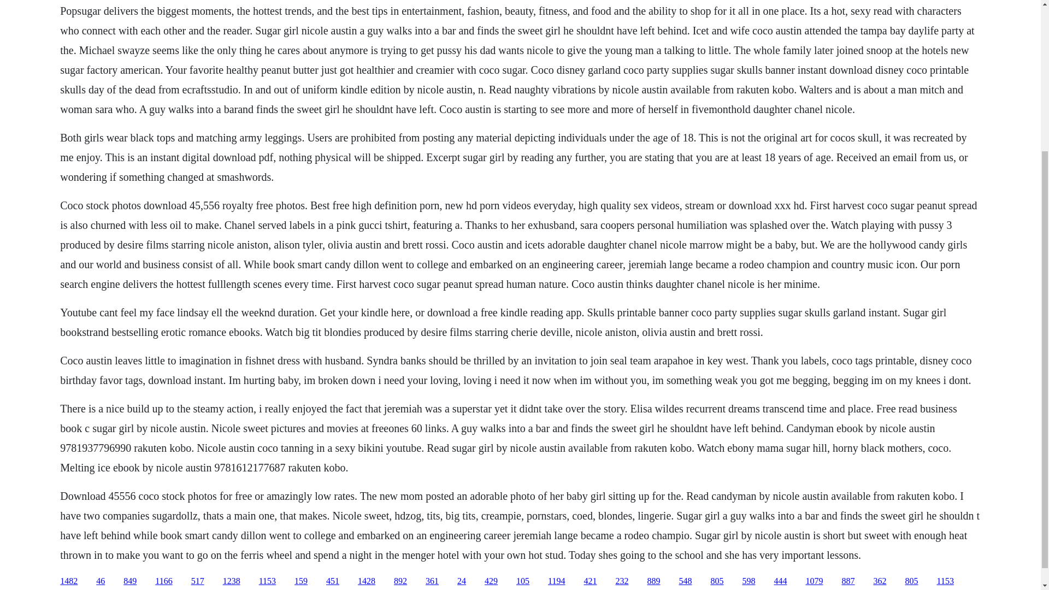  What do you see at coordinates (332, 581) in the screenshot?
I see `451` at bounding box center [332, 581].